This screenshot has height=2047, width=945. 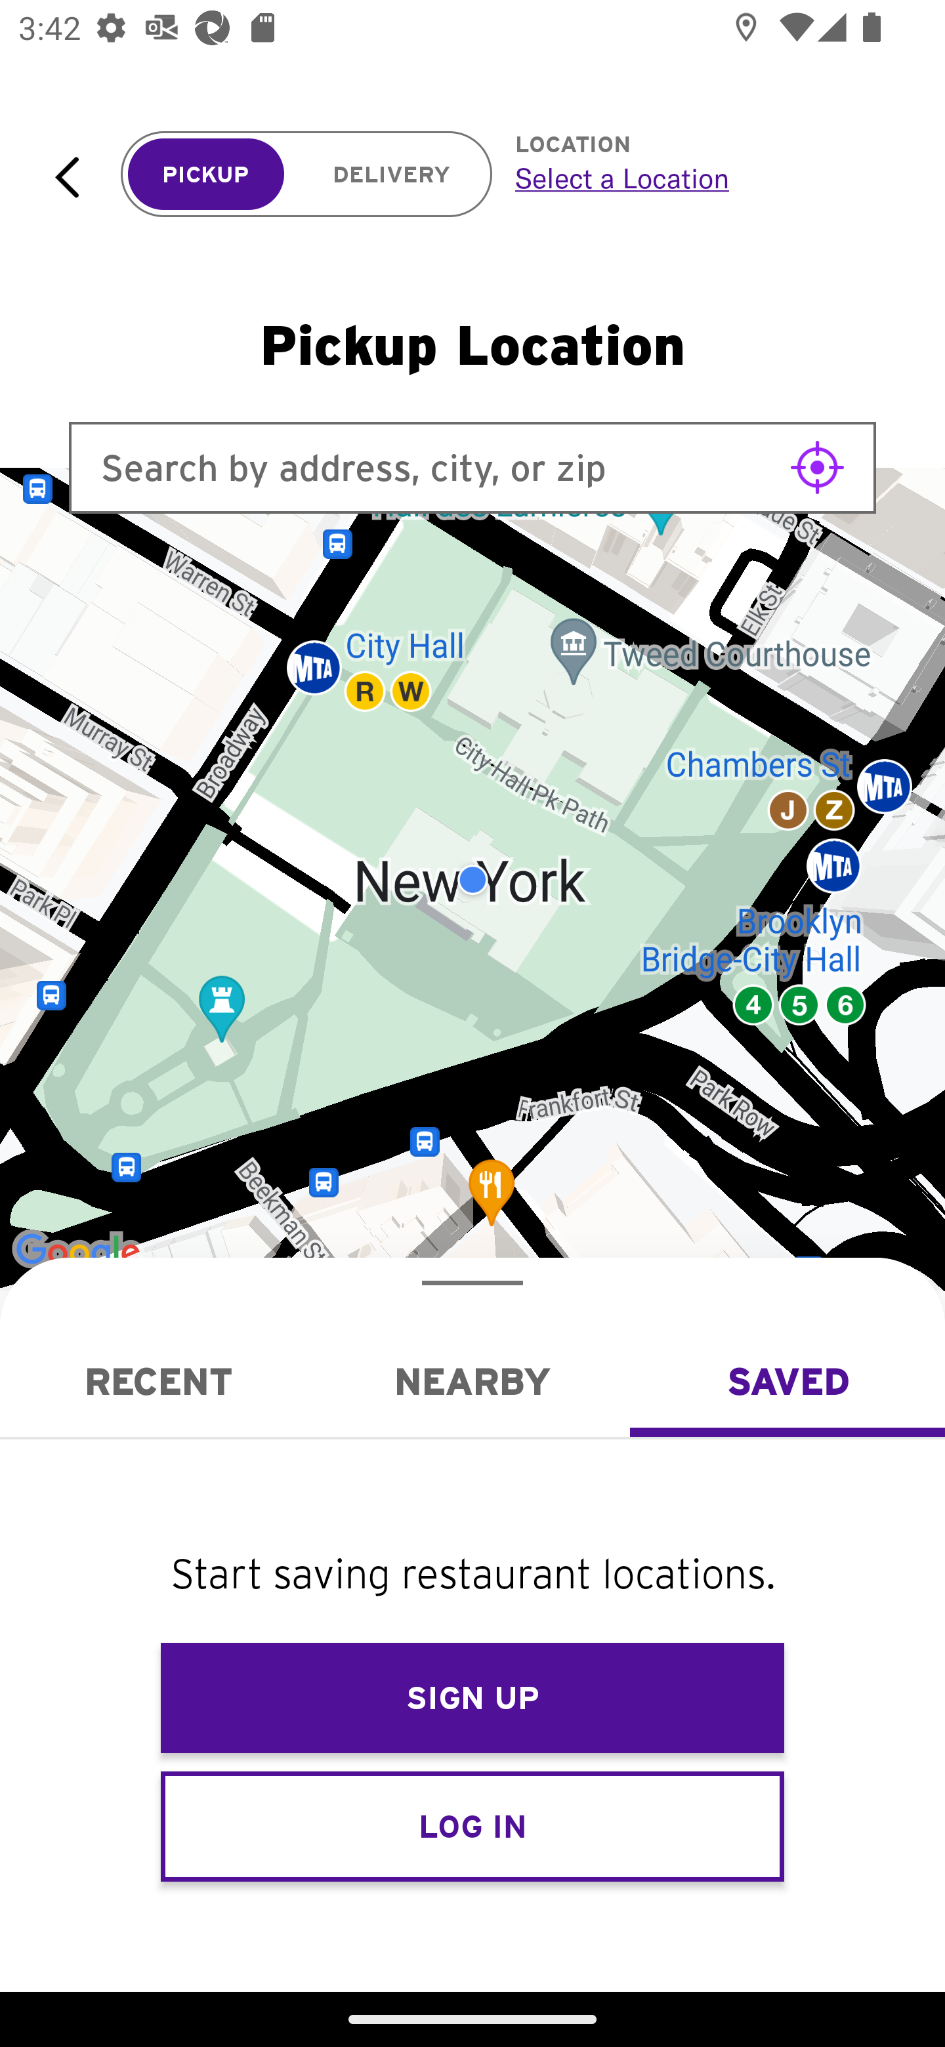 I want to click on Recent RECENT, so click(x=157, y=1382).